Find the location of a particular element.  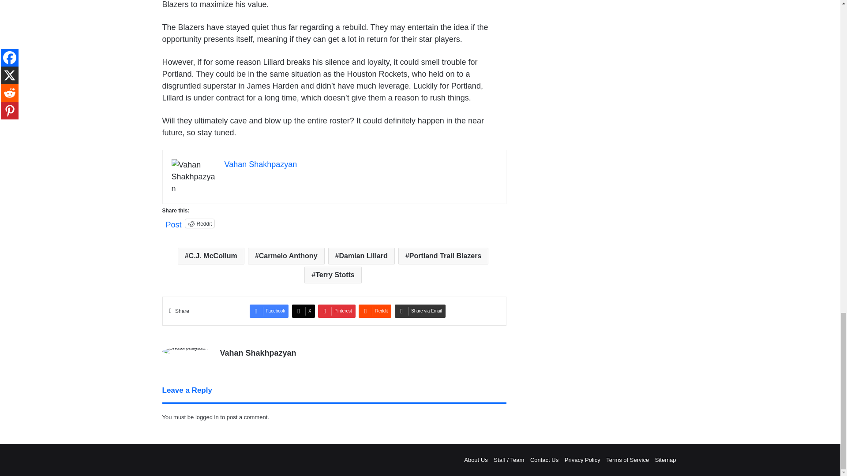

Portland Trail Blazers is located at coordinates (443, 256).